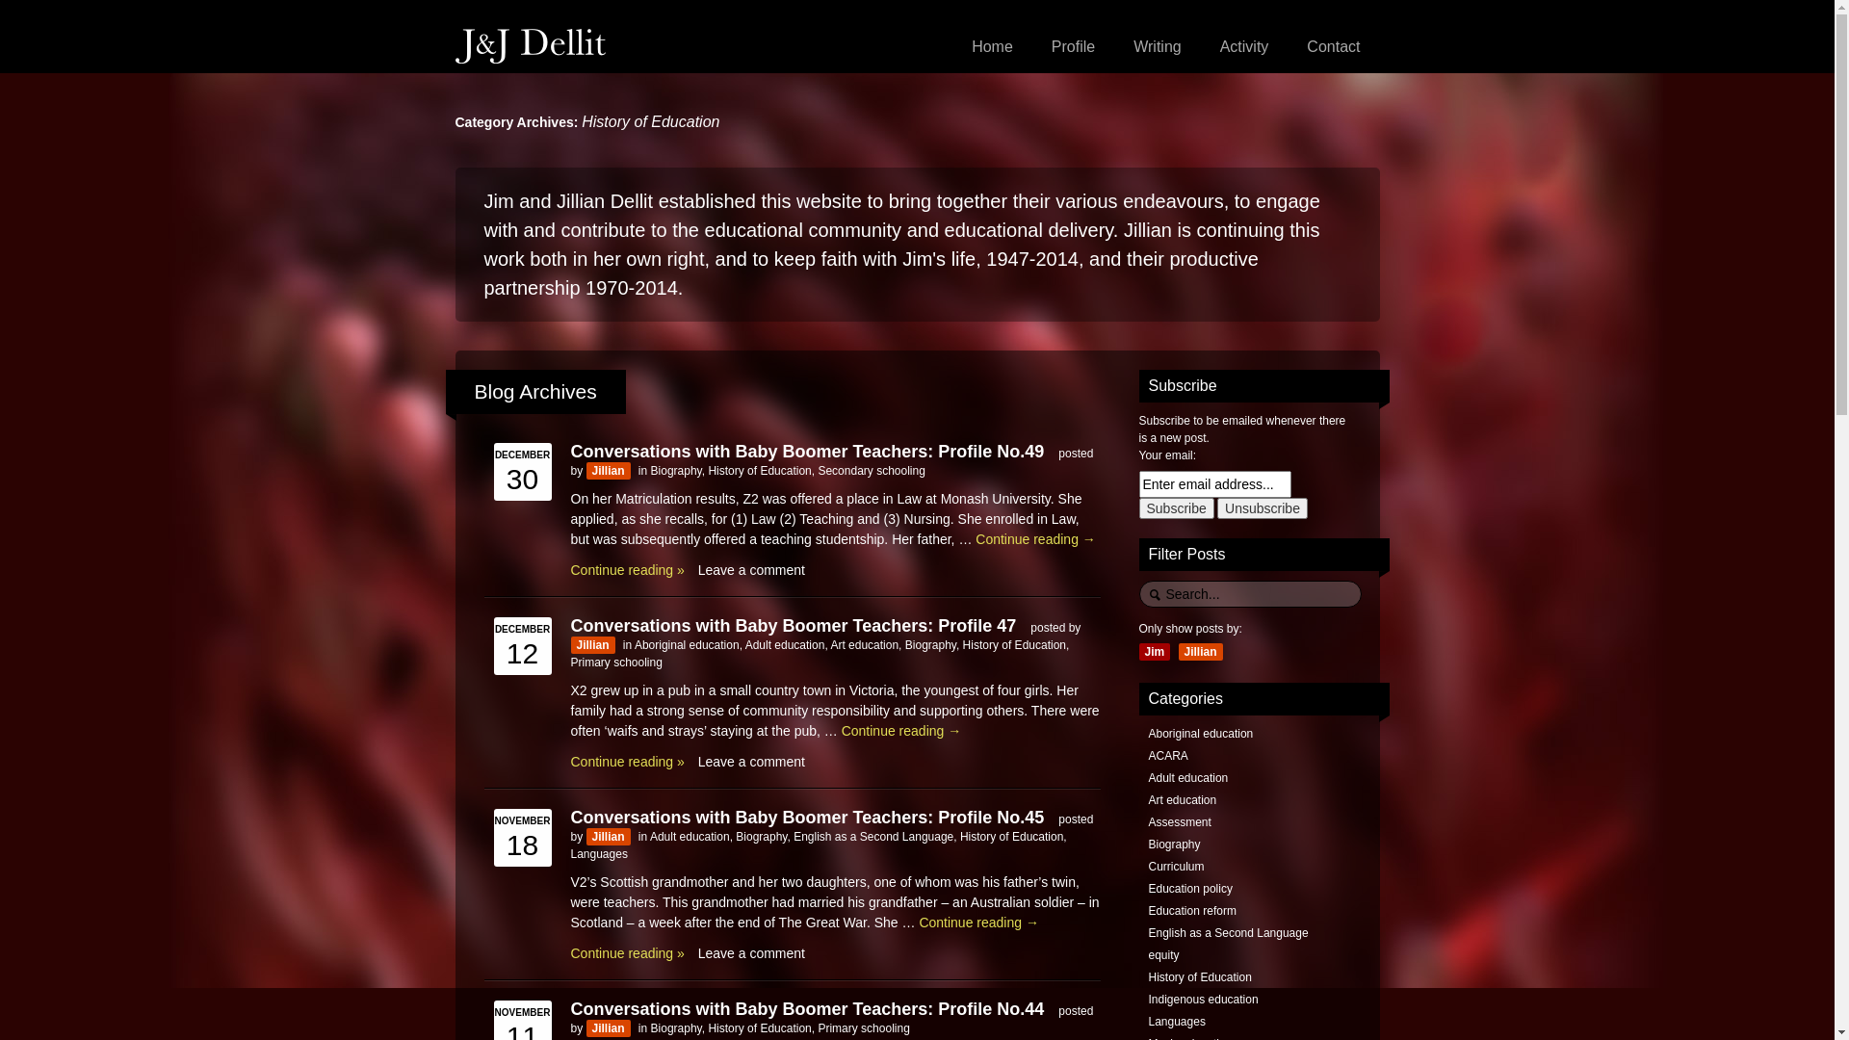  What do you see at coordinates (1201, 652) in the screenshot?
I see `Jillian` at bounding box center [1201, 652].